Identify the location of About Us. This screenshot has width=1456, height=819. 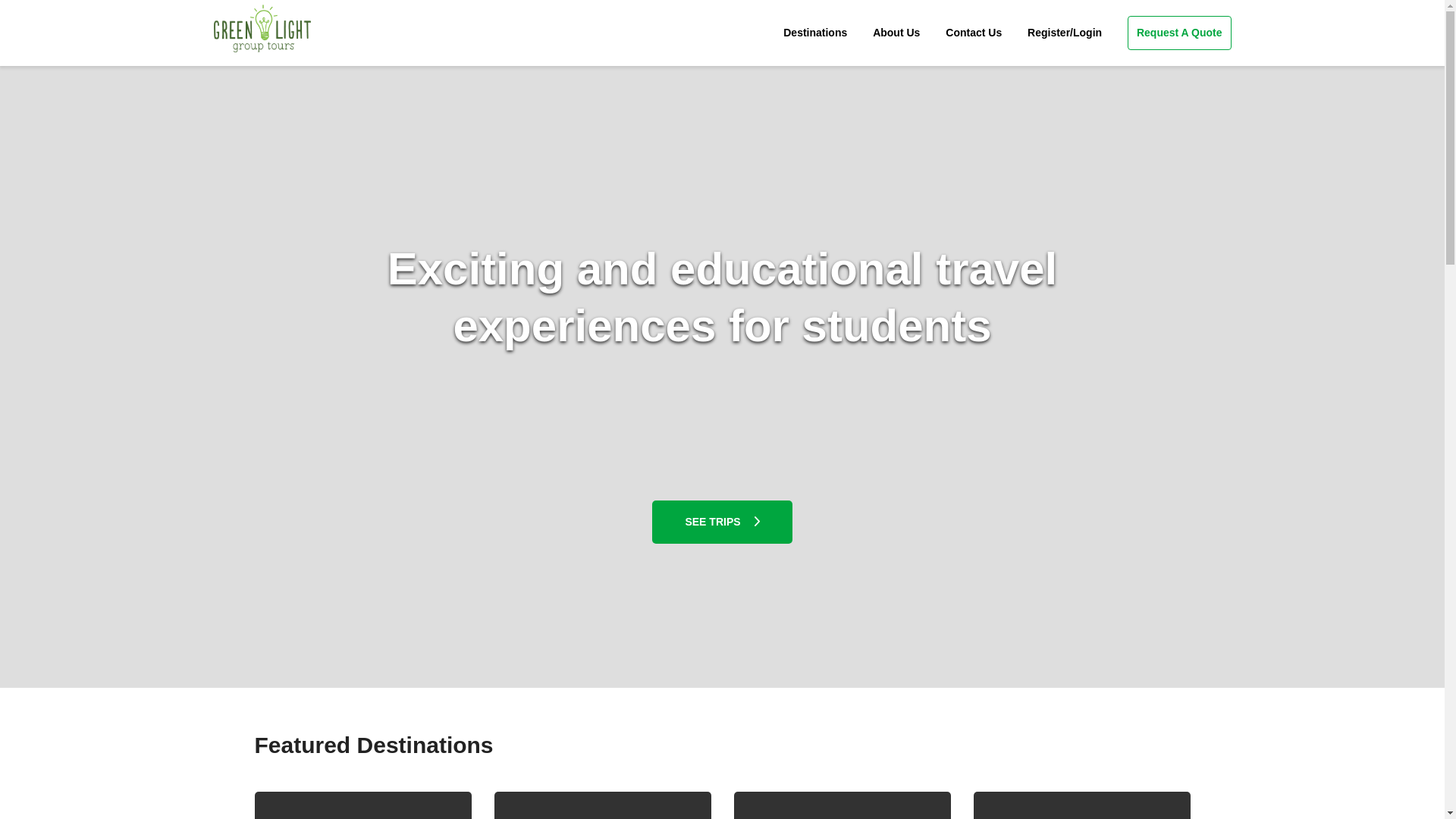
(896, 33).